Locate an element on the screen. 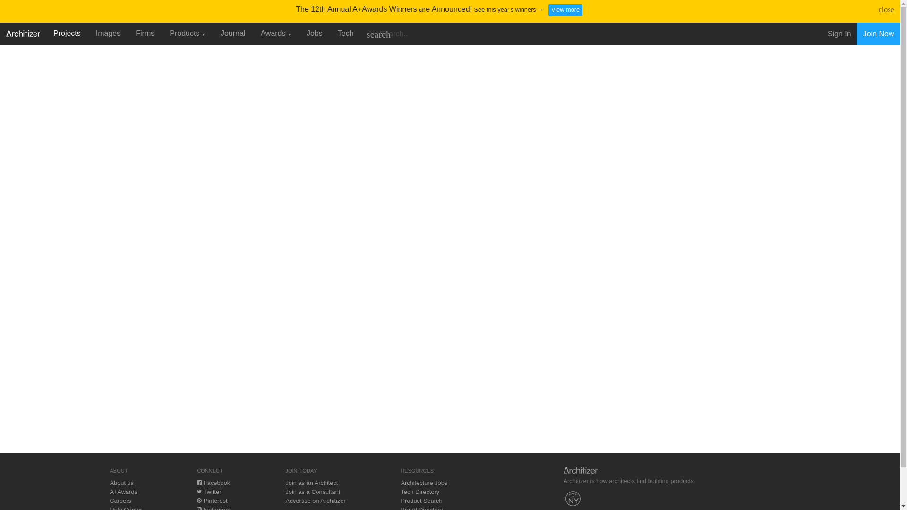 The height and width of the screenshot is (510, 907). Facebook icon is located at coordinates (199, 483).